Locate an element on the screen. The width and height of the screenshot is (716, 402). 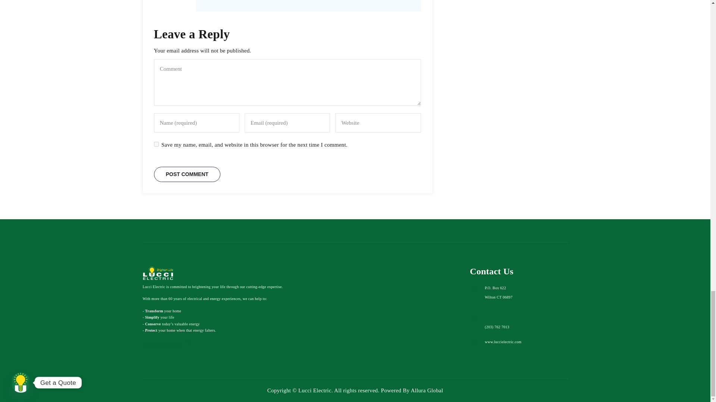
yes is located at coordinates (156, 144).